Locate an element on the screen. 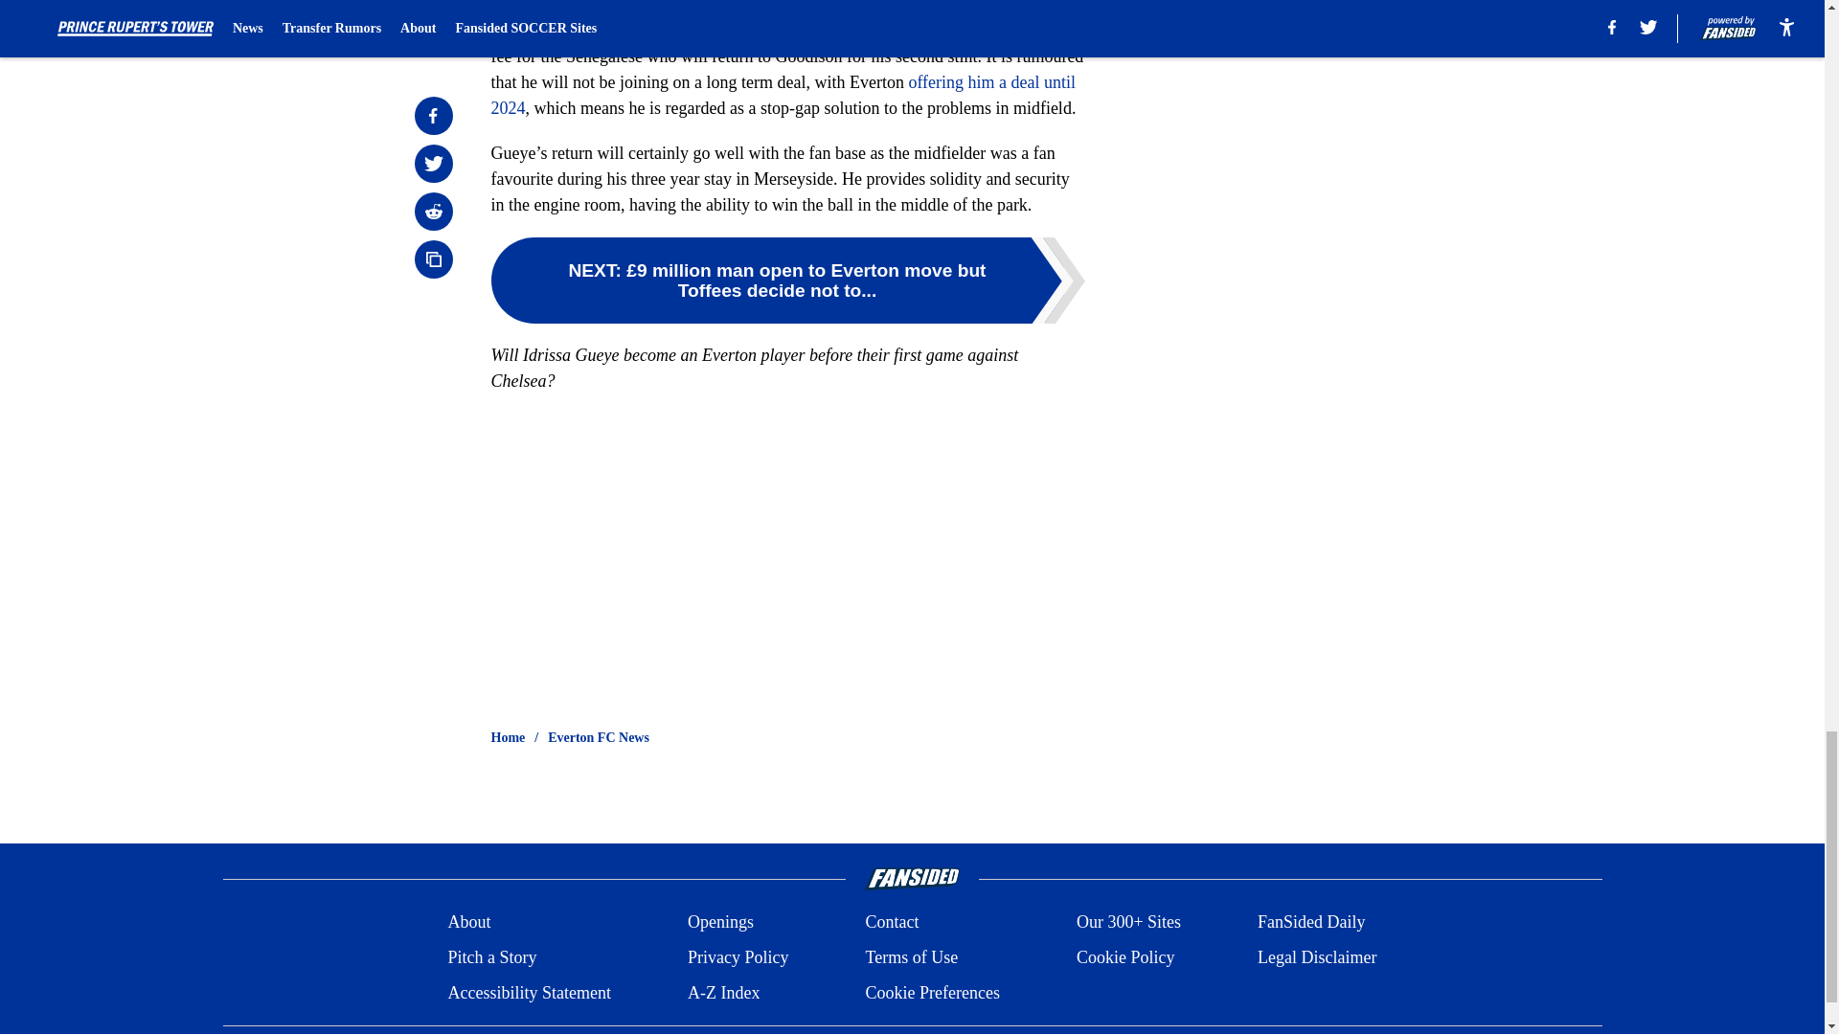 The image size is (1839, 1034). Openings is located at coordinates (720, 923).